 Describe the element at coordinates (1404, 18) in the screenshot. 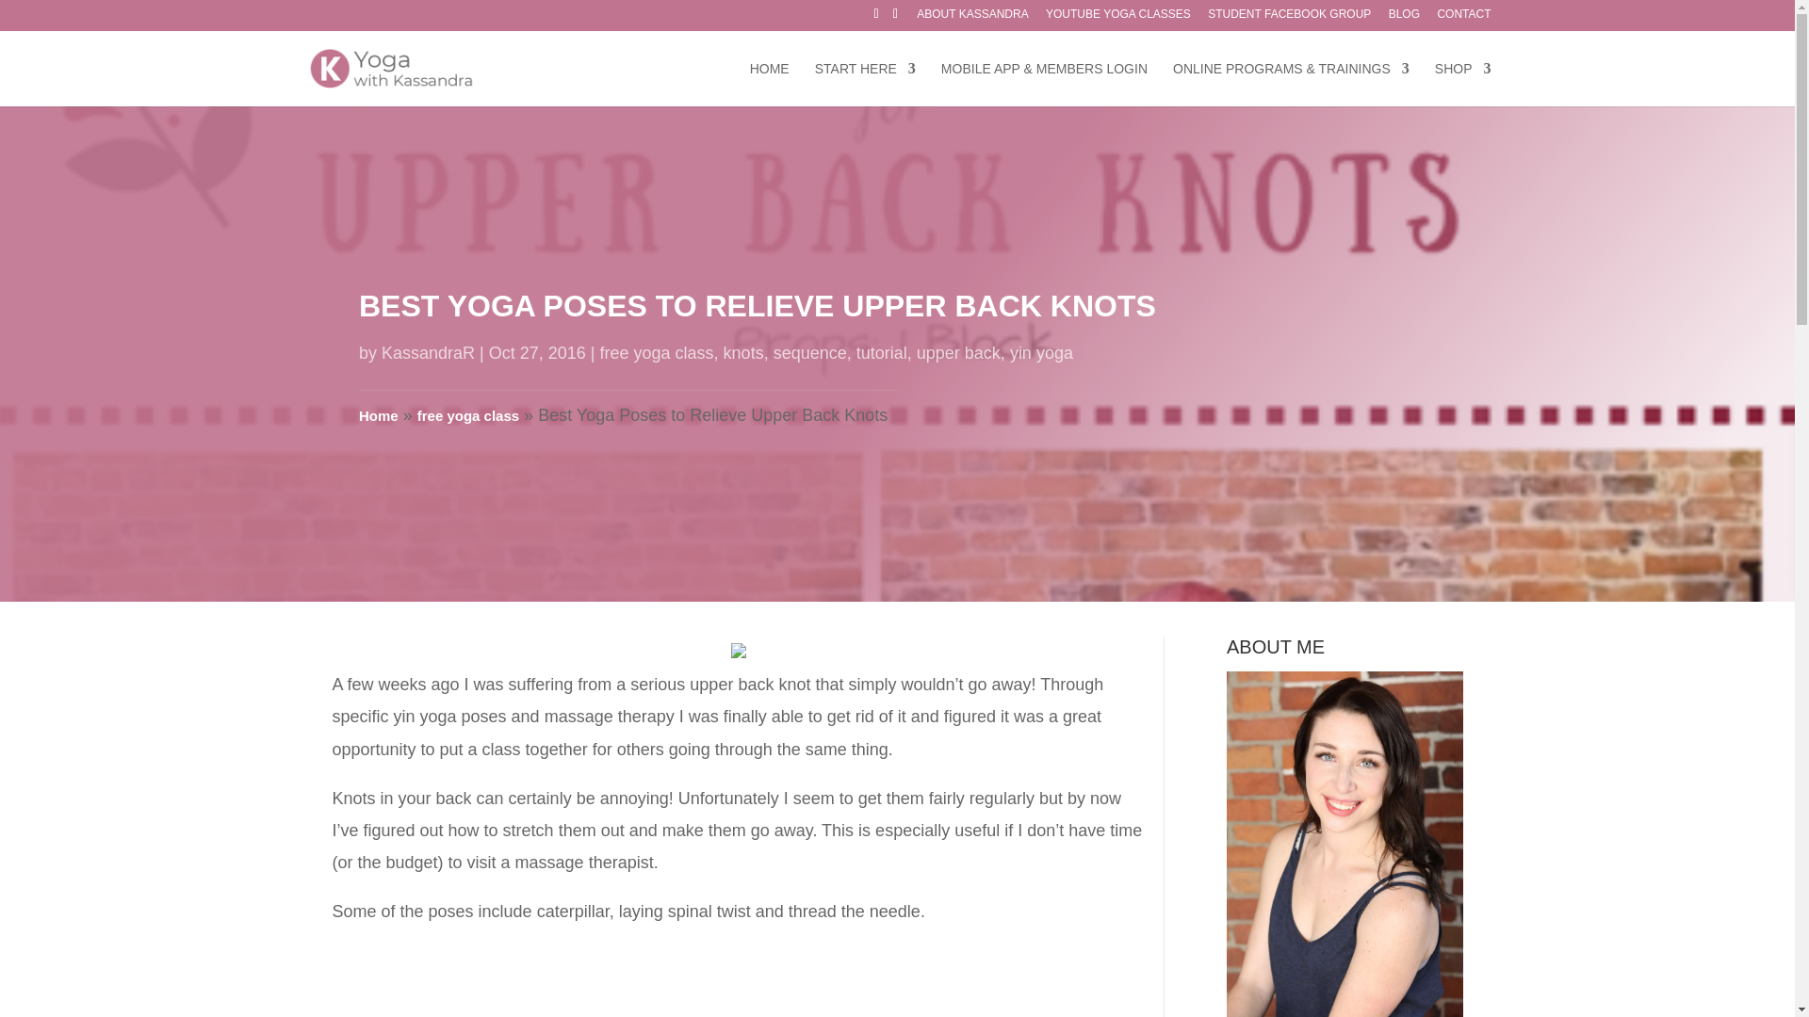

I see `BLOG` at that location.